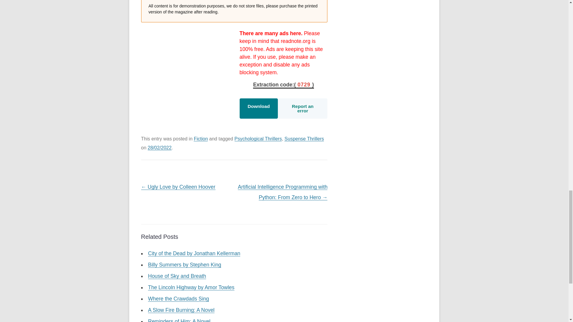 The height and width of the screenshot is (322, 573). What do you see at coordinates (179, 320) in the screenshot?
I see `Reminders of Him: A Novel` at bounding box center [179, 320].